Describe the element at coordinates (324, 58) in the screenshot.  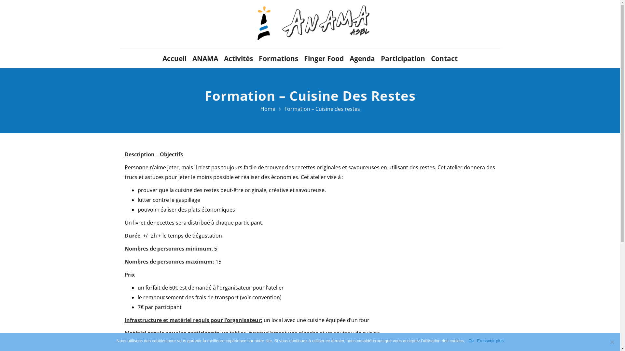
I see `Finger Food` at that location.